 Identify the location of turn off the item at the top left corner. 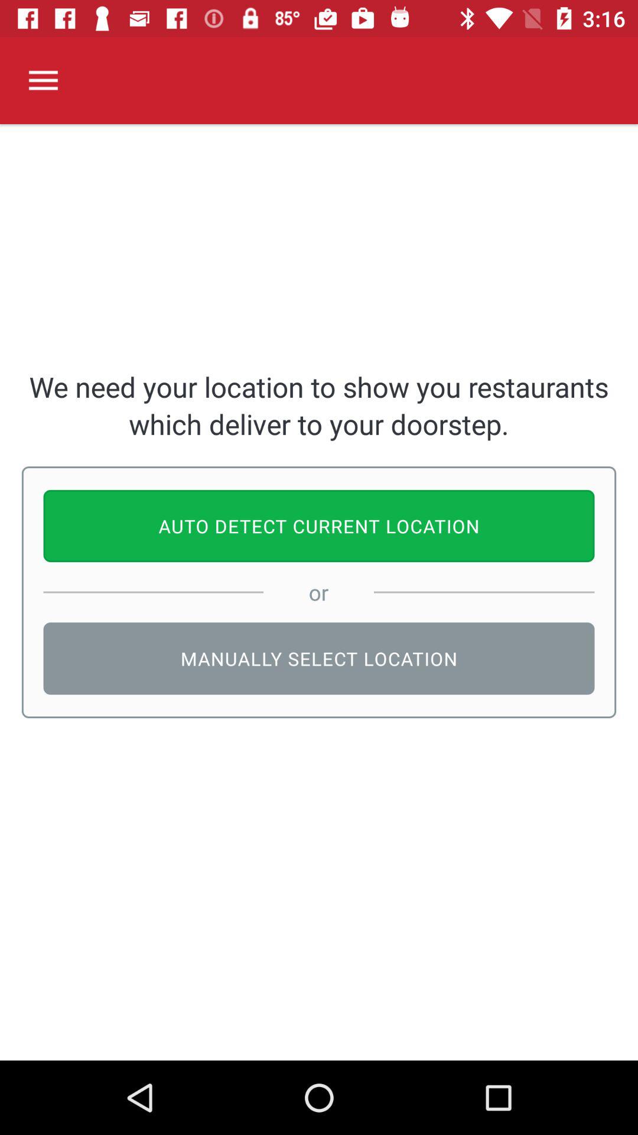
(43, 80).